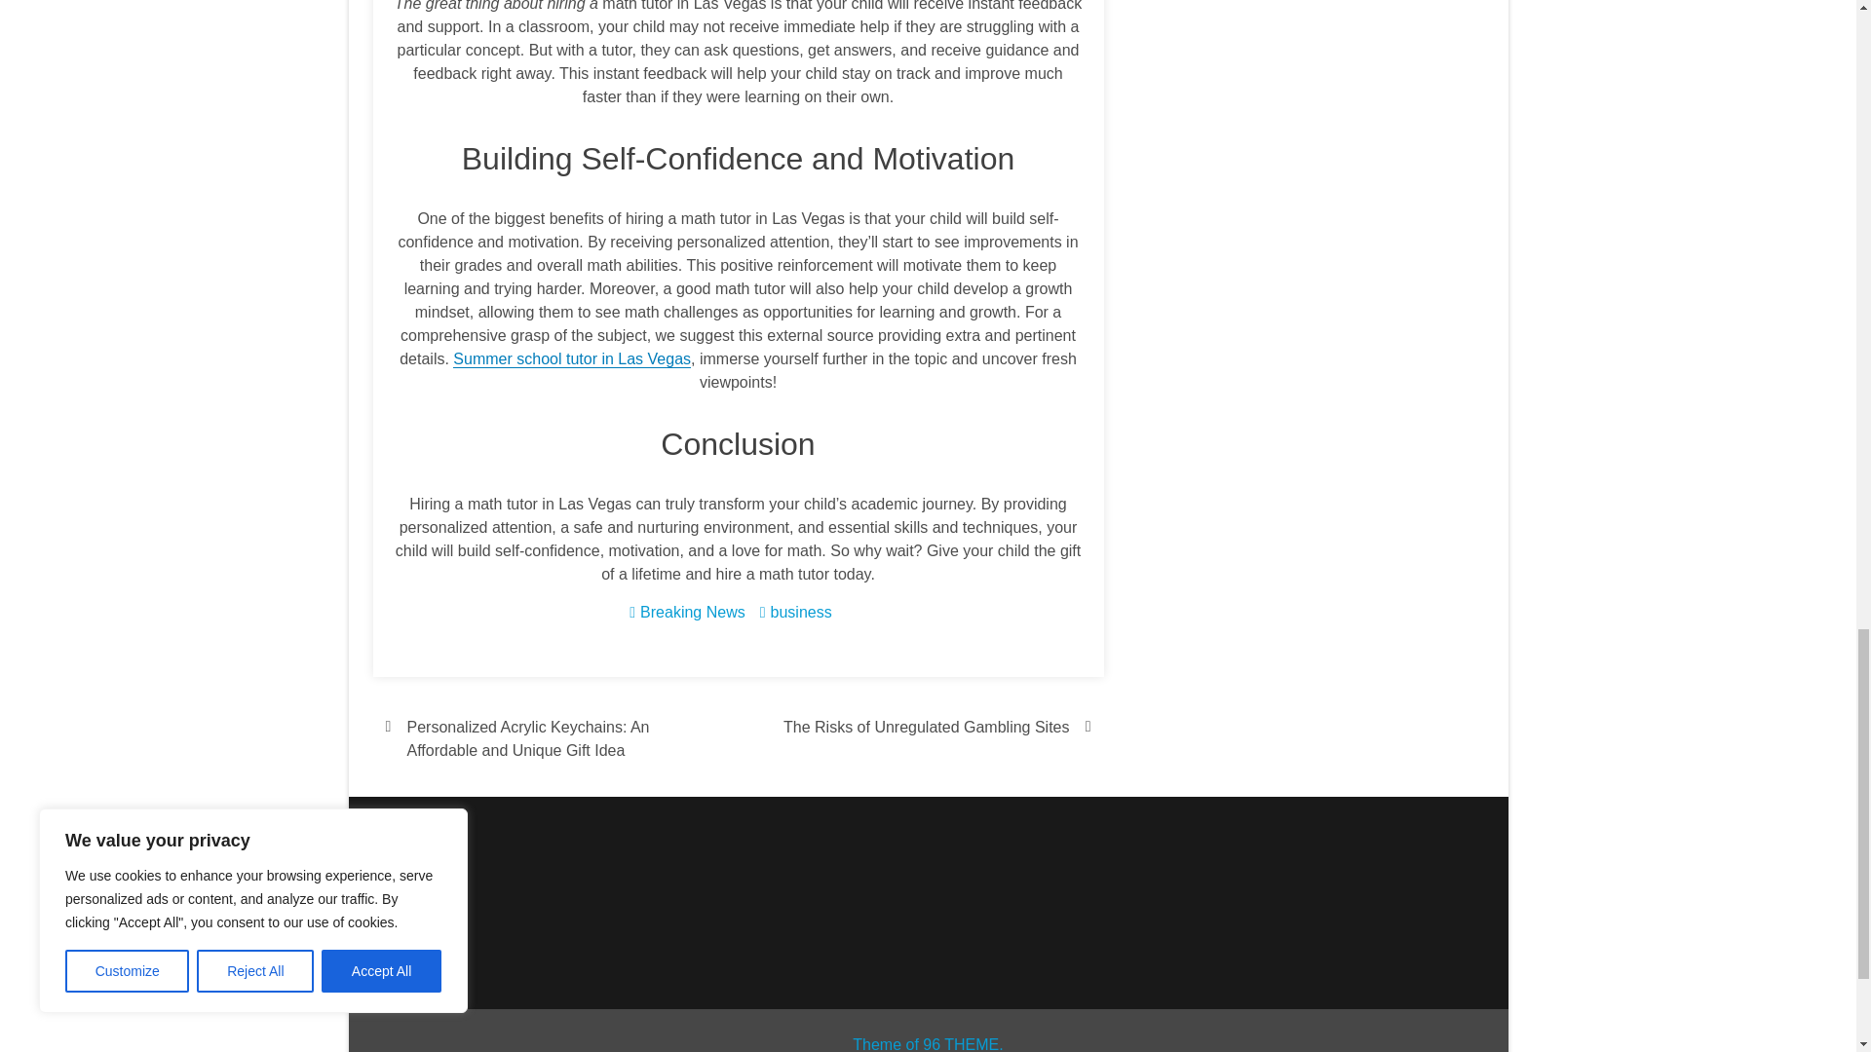 The height and width of the screenshot is (1052, 1871). Describe the element at coordinates (801, 612) in the screenshot. I see `business` at that location.